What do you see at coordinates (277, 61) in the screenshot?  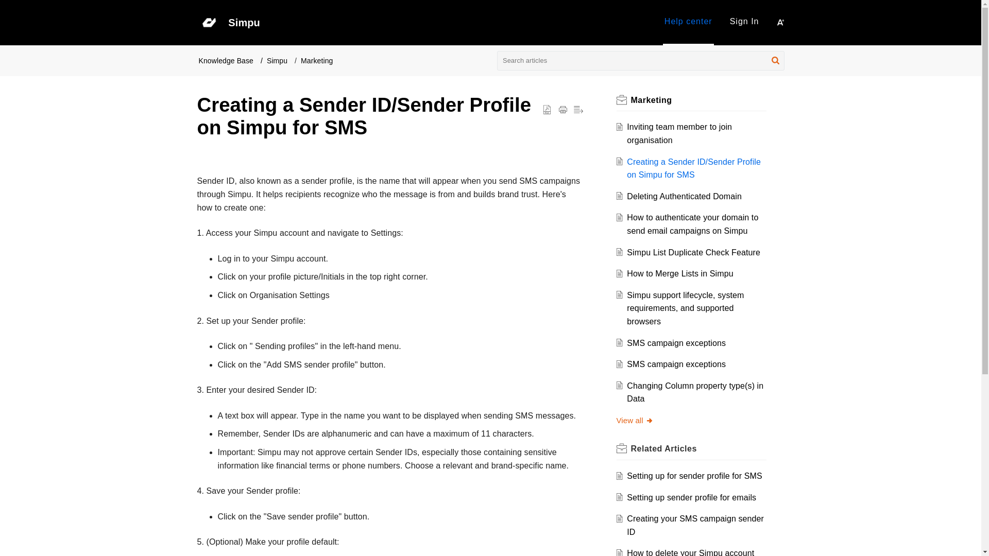 I see `Simpu` at bounding box center [277, 61].